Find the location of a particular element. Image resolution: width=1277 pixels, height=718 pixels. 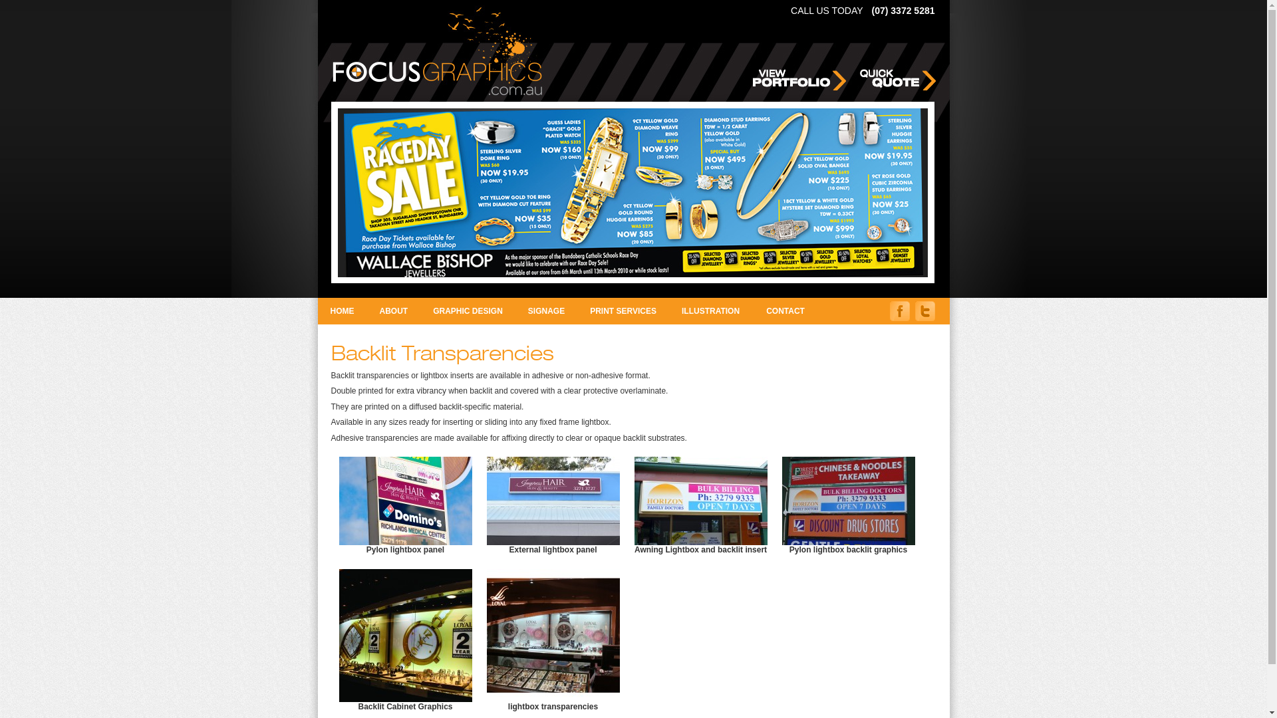

GRAPHIC DESIGN is located at coordinates (468, 311).